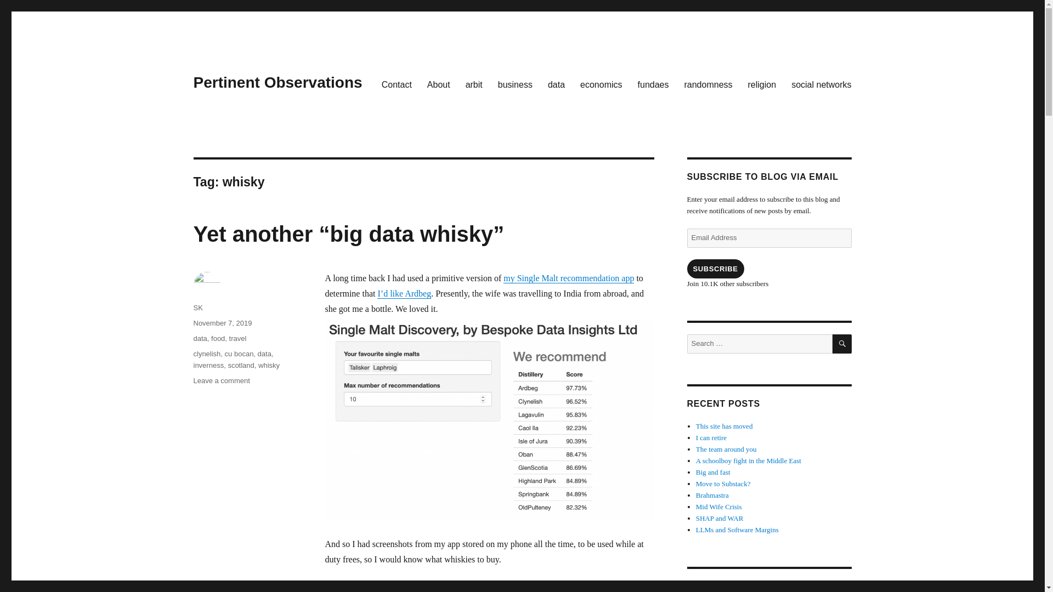  I want to click on SK, so click(197, 308).